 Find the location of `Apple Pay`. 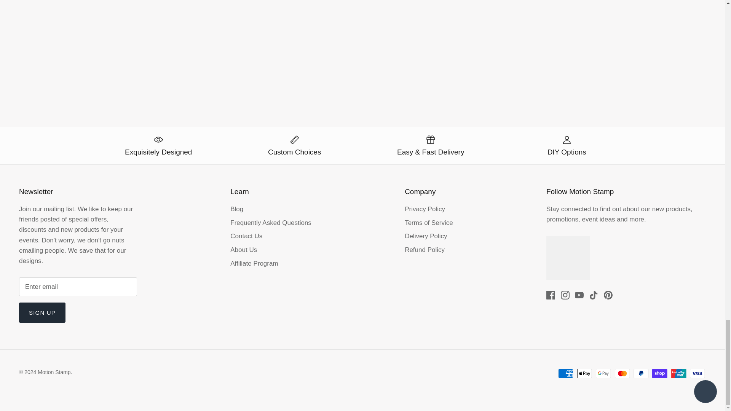

Apple Pay is located at coordinates (585, 373).